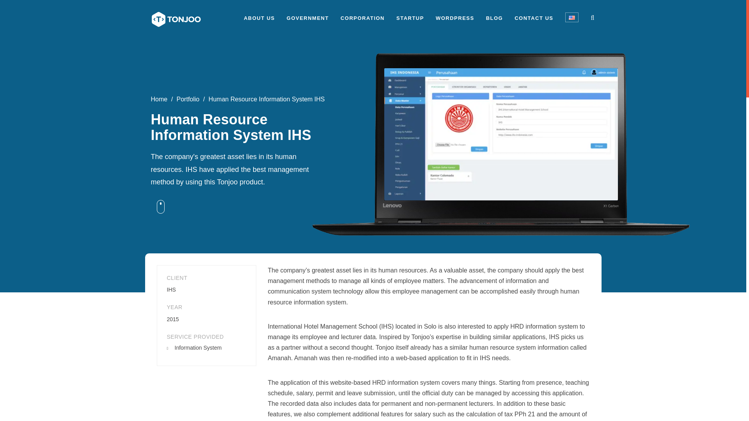  Describe the element at coordinates (259, 18) in the screenshot. I see `About Us` at that location.